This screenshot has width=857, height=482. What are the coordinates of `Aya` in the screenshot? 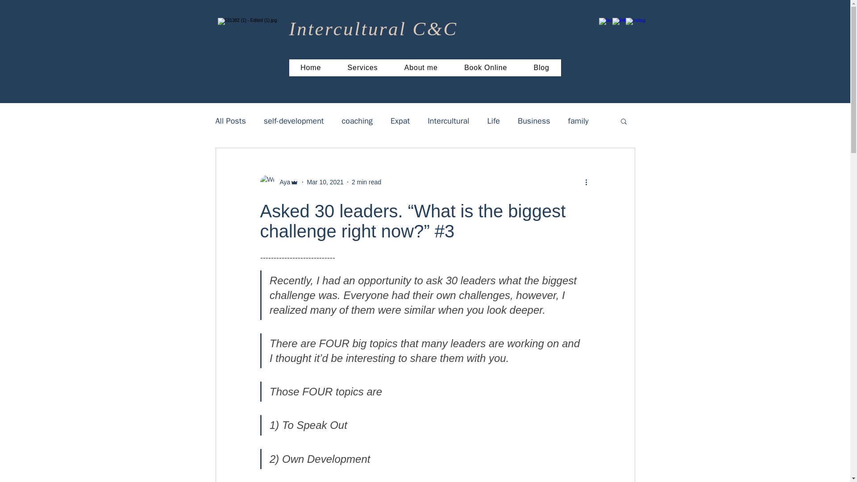 It's located at (279, 182).